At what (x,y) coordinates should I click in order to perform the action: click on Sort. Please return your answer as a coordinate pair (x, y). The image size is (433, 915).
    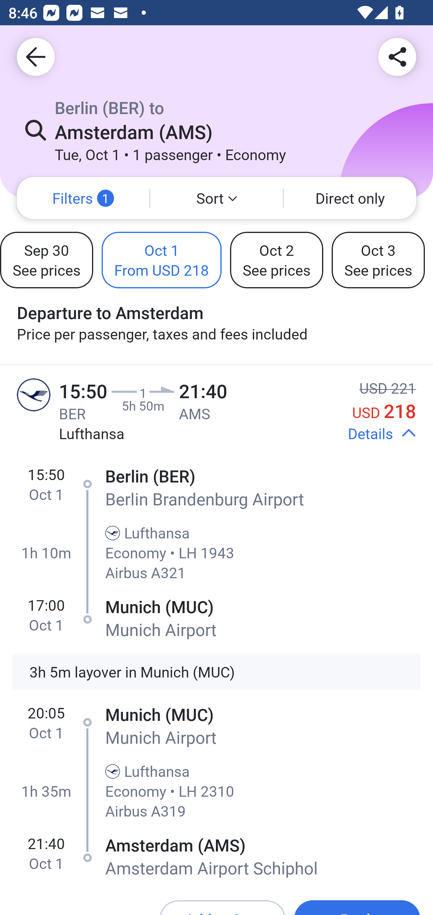
    Looking at the image, I should click on (216, 198).